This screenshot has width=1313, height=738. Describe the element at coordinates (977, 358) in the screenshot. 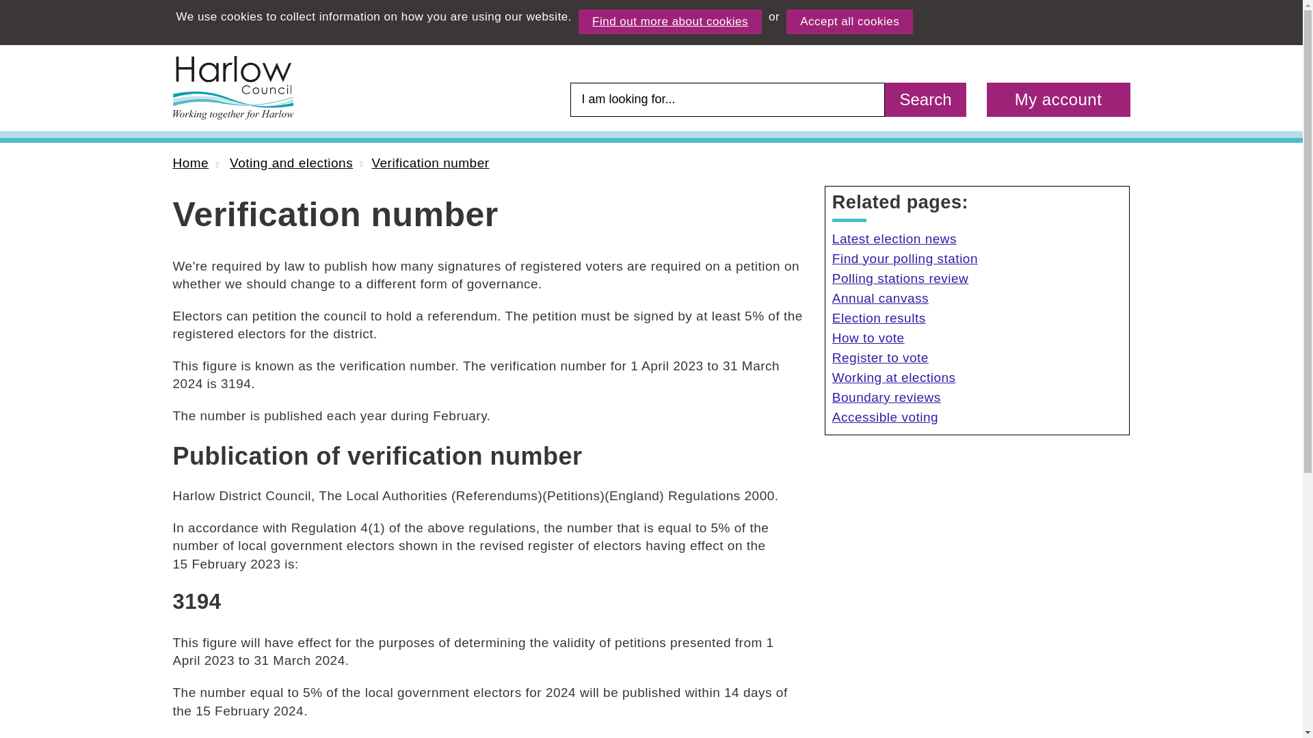

I see `Register to vote` at that location.